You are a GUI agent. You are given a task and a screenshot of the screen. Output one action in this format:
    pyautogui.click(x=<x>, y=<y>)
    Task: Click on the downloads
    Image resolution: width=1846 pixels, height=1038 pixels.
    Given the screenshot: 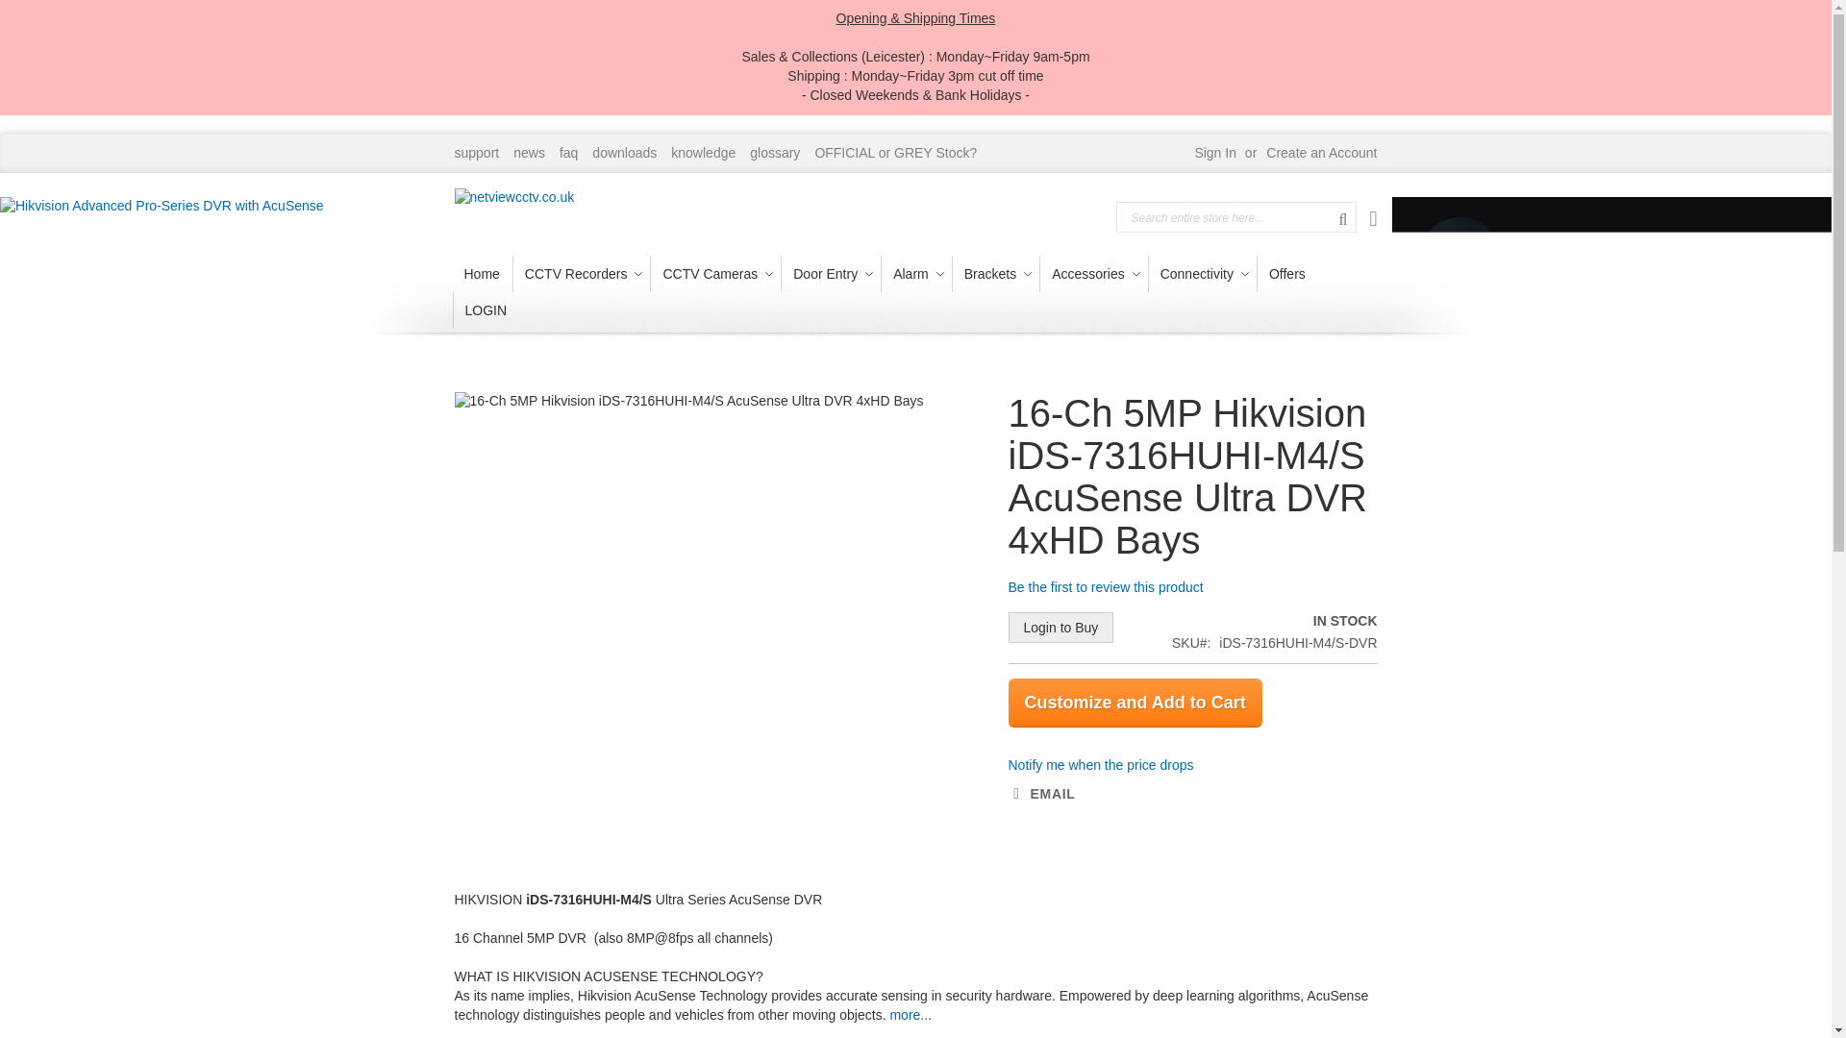 What is the action you would take?
    pyautogui.click(x=625, y=154)
    